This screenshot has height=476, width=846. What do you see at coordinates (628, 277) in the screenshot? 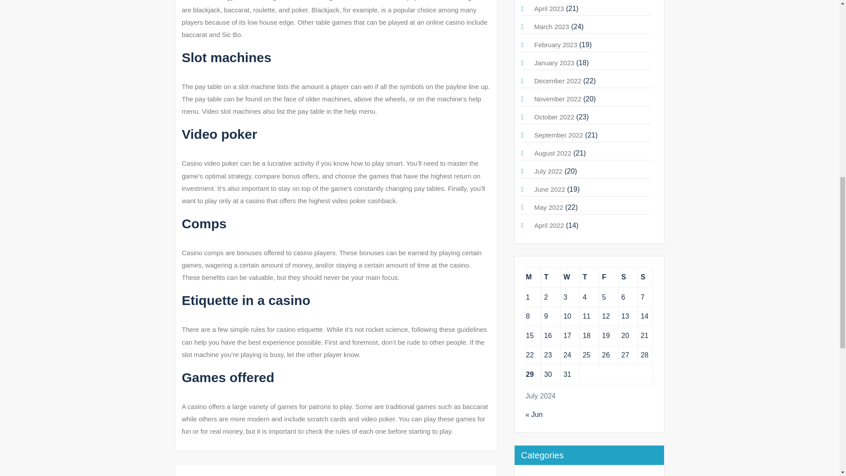
I see `Saturday` at bounding box center [628, 277].